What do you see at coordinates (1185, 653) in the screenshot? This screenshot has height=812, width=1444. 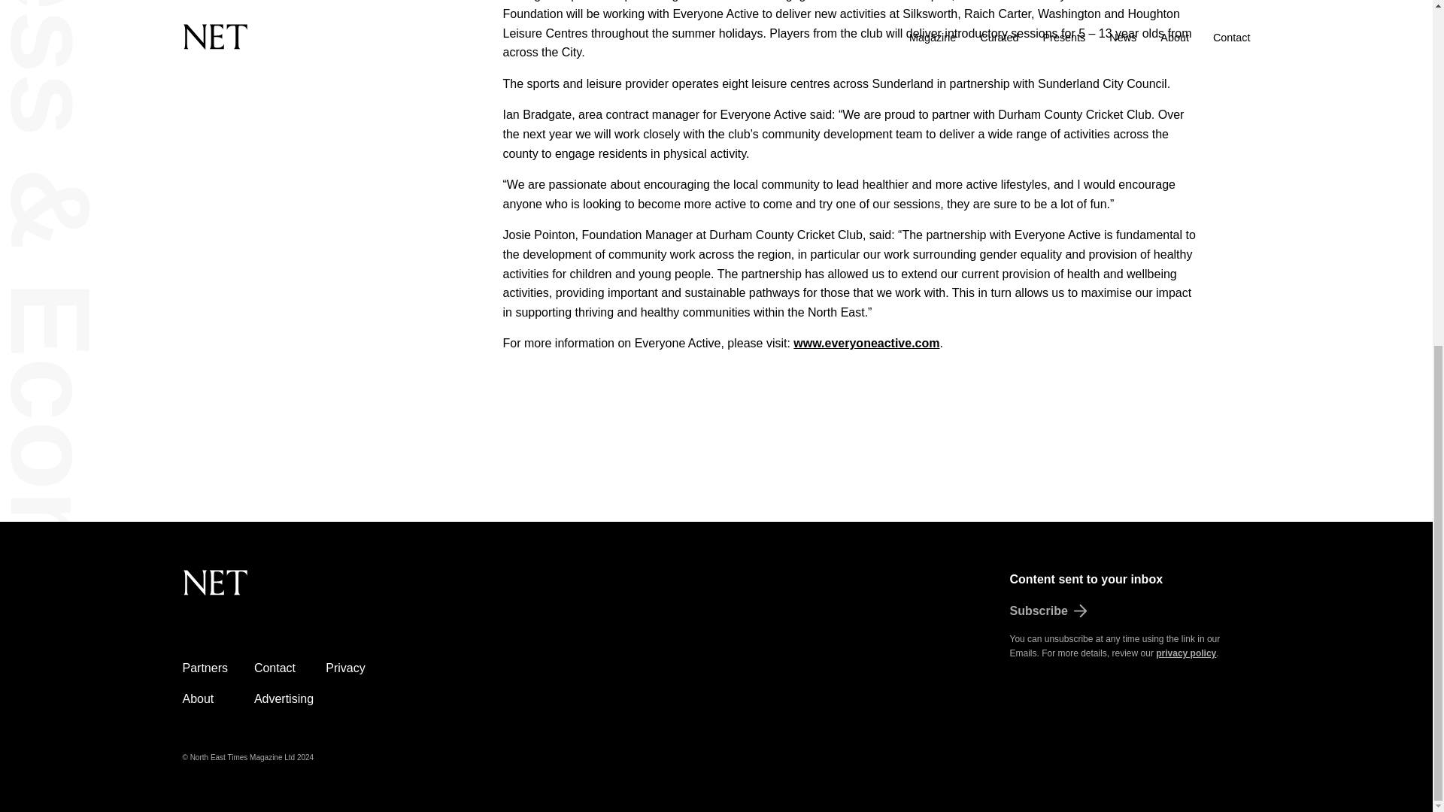 I see `Read our full privacy notice` at bounding box center [1185, 653].